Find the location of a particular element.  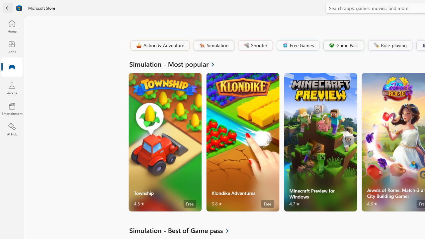

Arcade is located at coordinates (12, 88).